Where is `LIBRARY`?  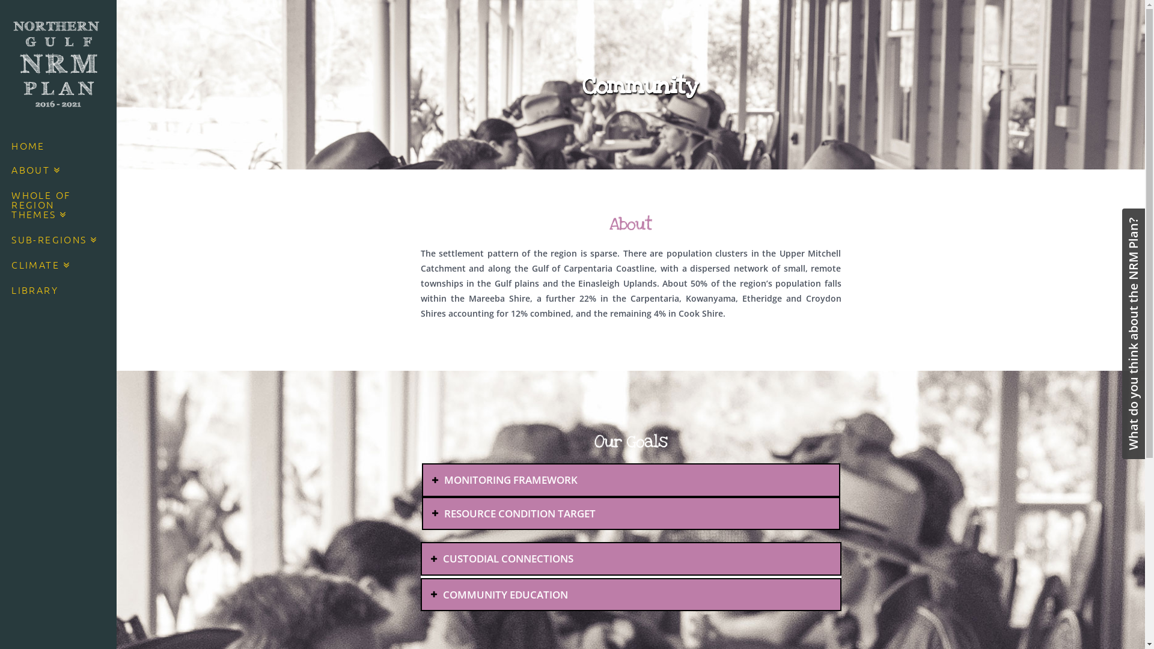 LIBRARY is located at coordinates (58, 291).